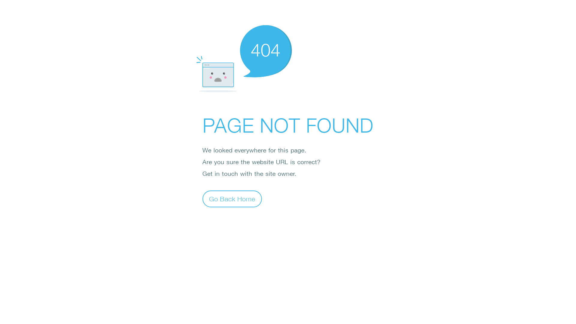 The height and width of the screenshot is (324, 576). What do you see at coordinates (232, 199) in the screenshot?
I see `Go Back Home` at bounding box center [232, 199].